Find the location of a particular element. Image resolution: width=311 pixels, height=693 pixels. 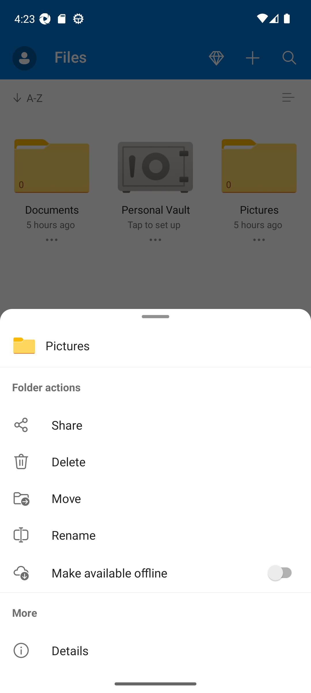

Make offline operation is located at coordinates (283, 573).